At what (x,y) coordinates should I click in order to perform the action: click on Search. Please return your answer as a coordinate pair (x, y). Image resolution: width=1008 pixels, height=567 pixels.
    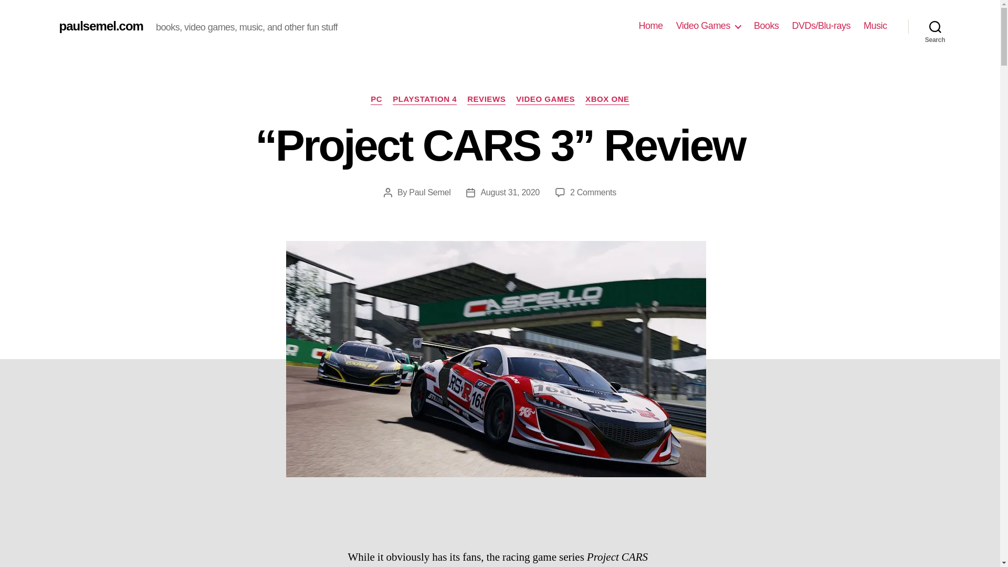
    Looking at the image, I should click on (935, 26).